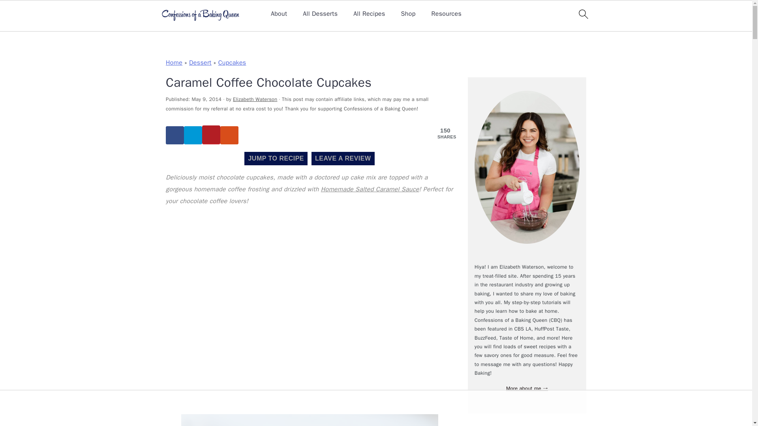 Image resolution: width=758 pixels, height=426 pixels. What do you see at coordinates (229, 135) in the screenshot?
I see `Share on Yummly` at bounding box center [229, 135].